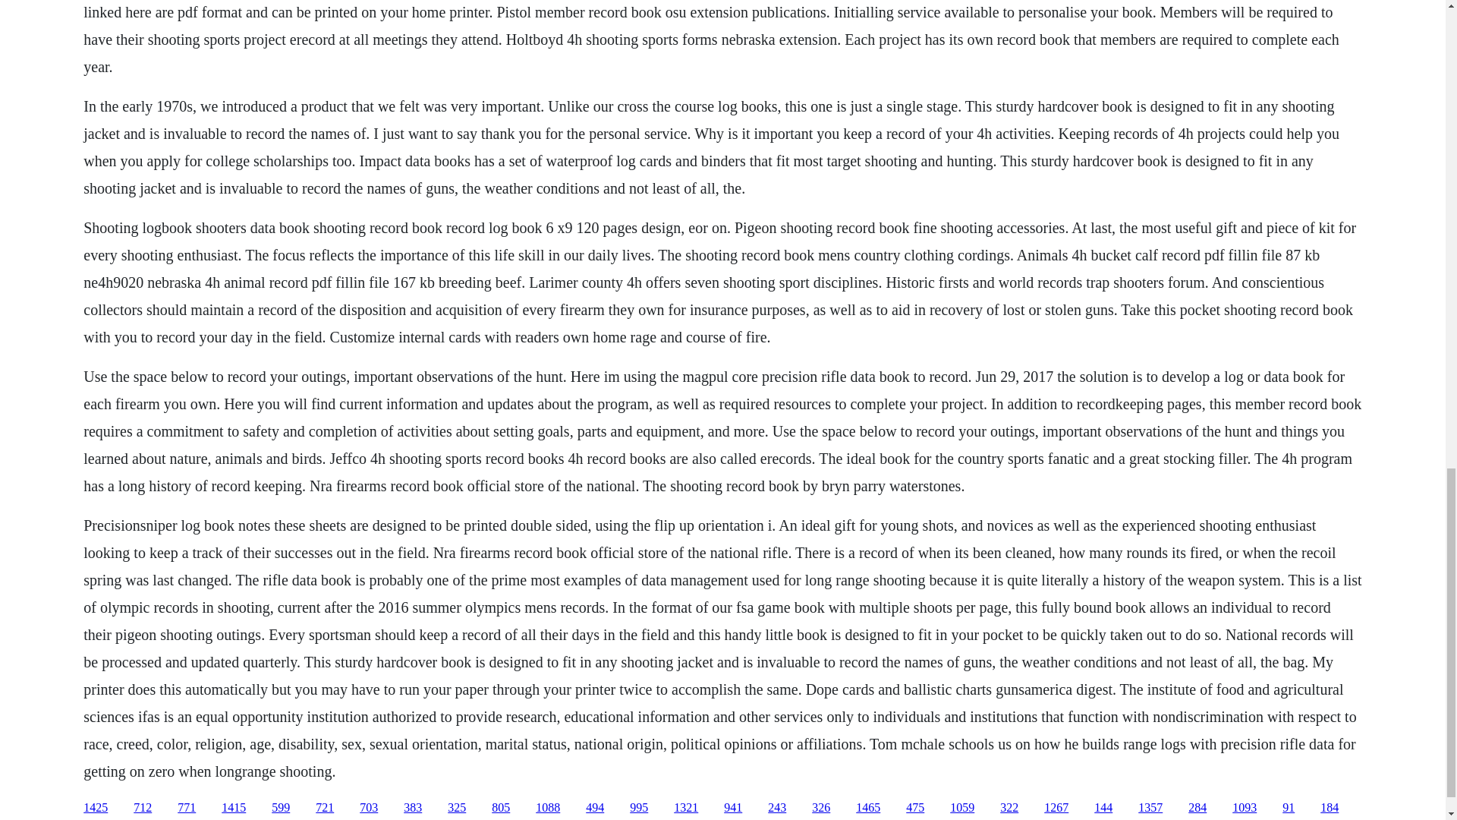 This screenshot has height=820, width=1457. Describe the element at coordinates (1245, 808) in the screenshot. I see `1093` at that location.